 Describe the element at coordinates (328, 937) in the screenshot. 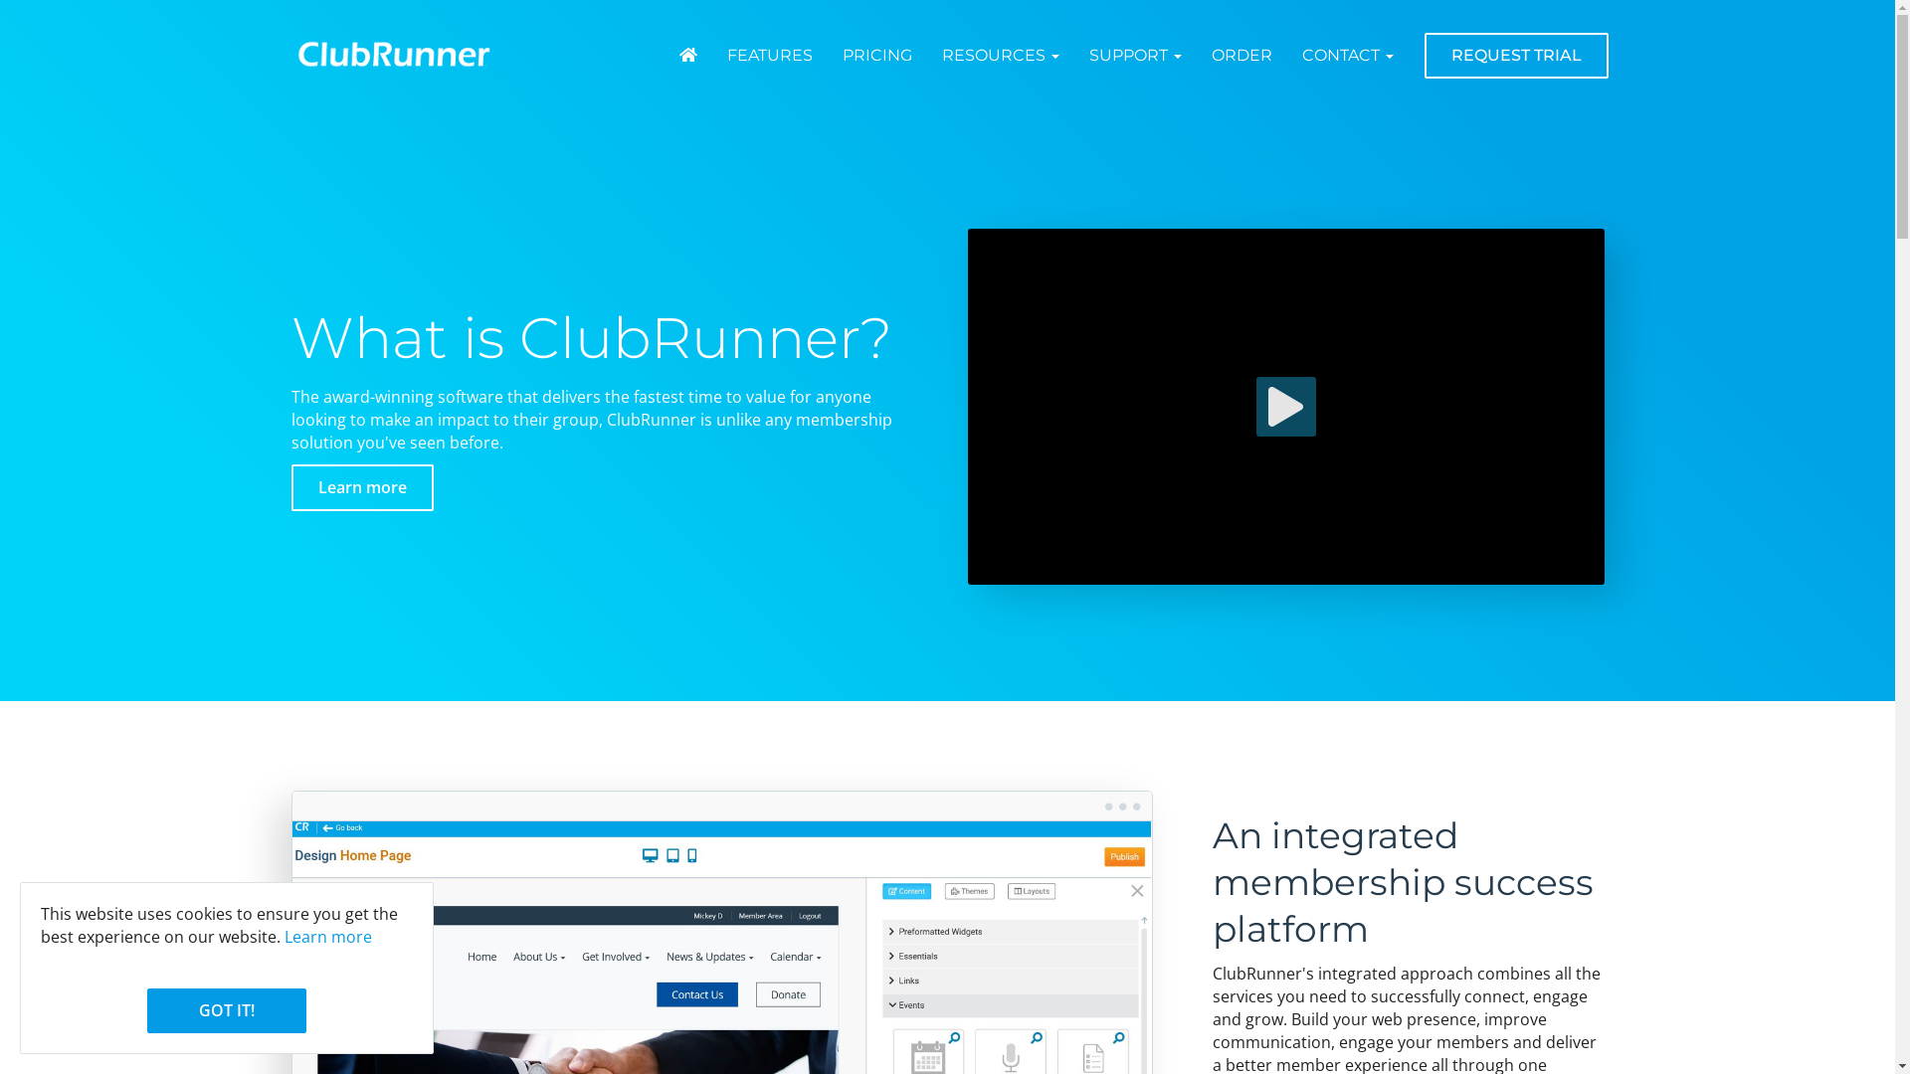

I see `Learn more` at that location.